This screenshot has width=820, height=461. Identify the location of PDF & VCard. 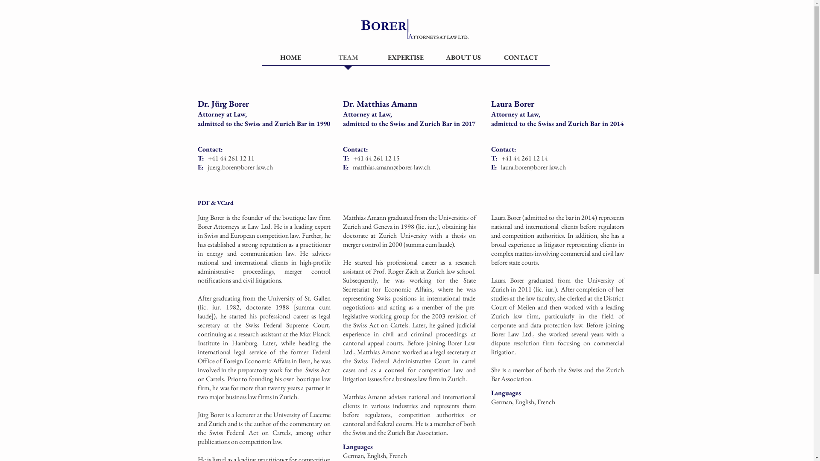
(222, 203).